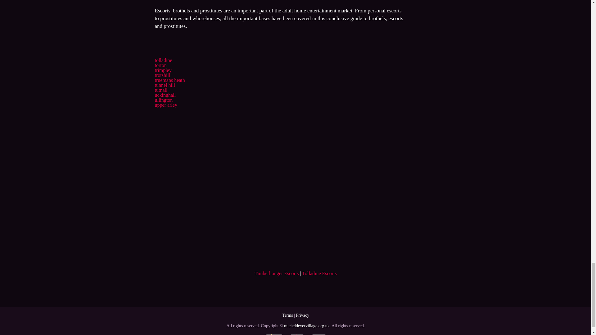 This screenshot has width=596, height=335. I want to click on truemans heath, so click(169, 80).